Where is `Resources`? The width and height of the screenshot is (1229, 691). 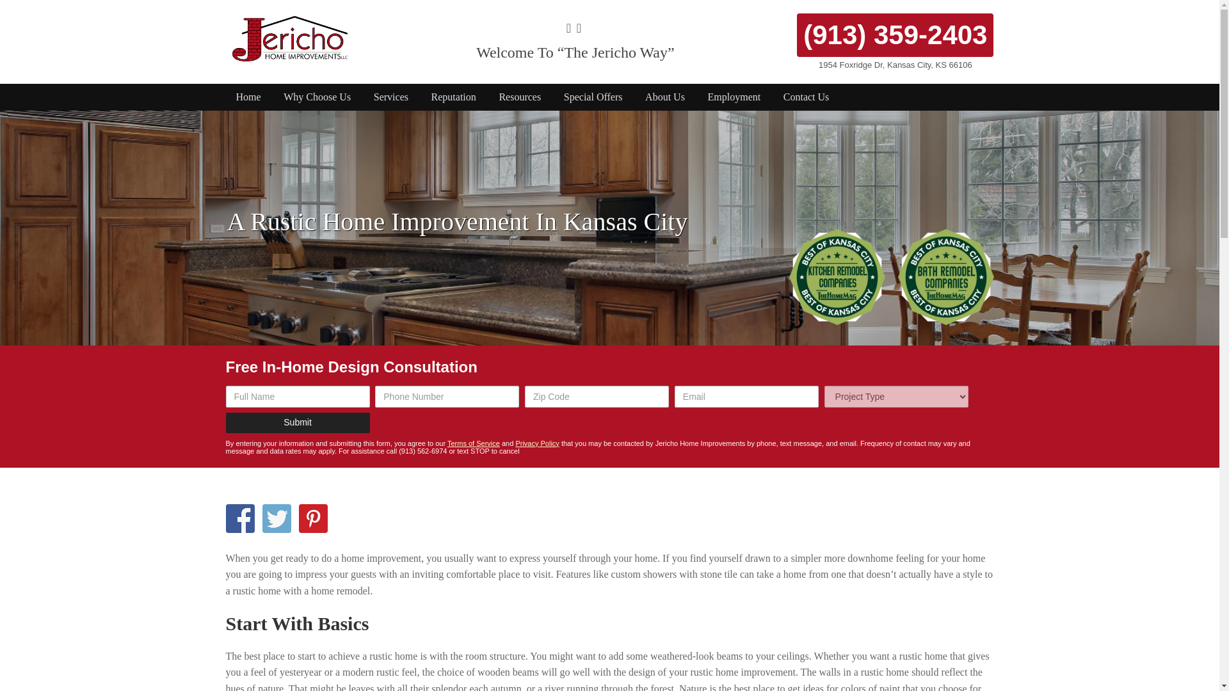
Resources is located at coordinates (519, 97).